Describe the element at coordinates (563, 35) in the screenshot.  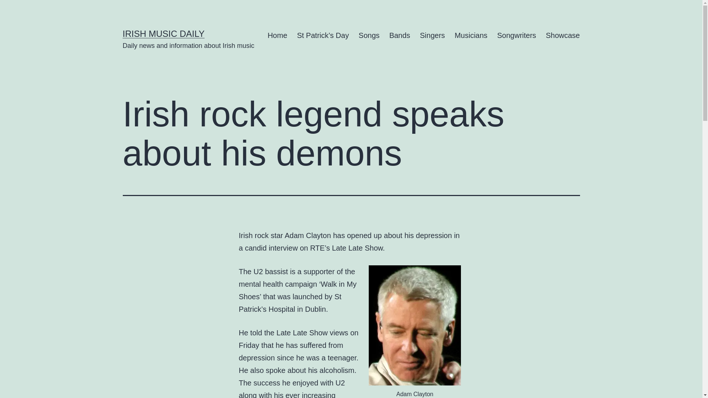
I see `Showcase` at that location.